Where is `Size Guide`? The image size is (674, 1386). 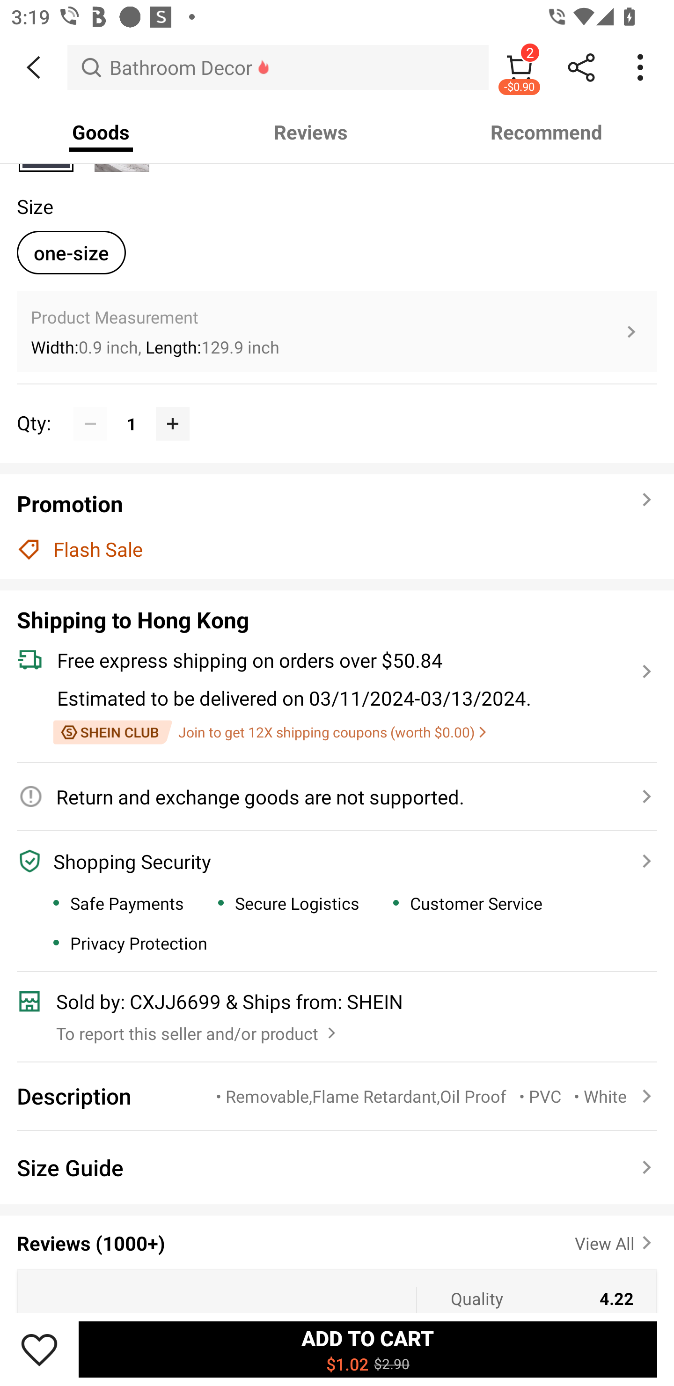
Size Guide is located at coordinates (337, 1168).